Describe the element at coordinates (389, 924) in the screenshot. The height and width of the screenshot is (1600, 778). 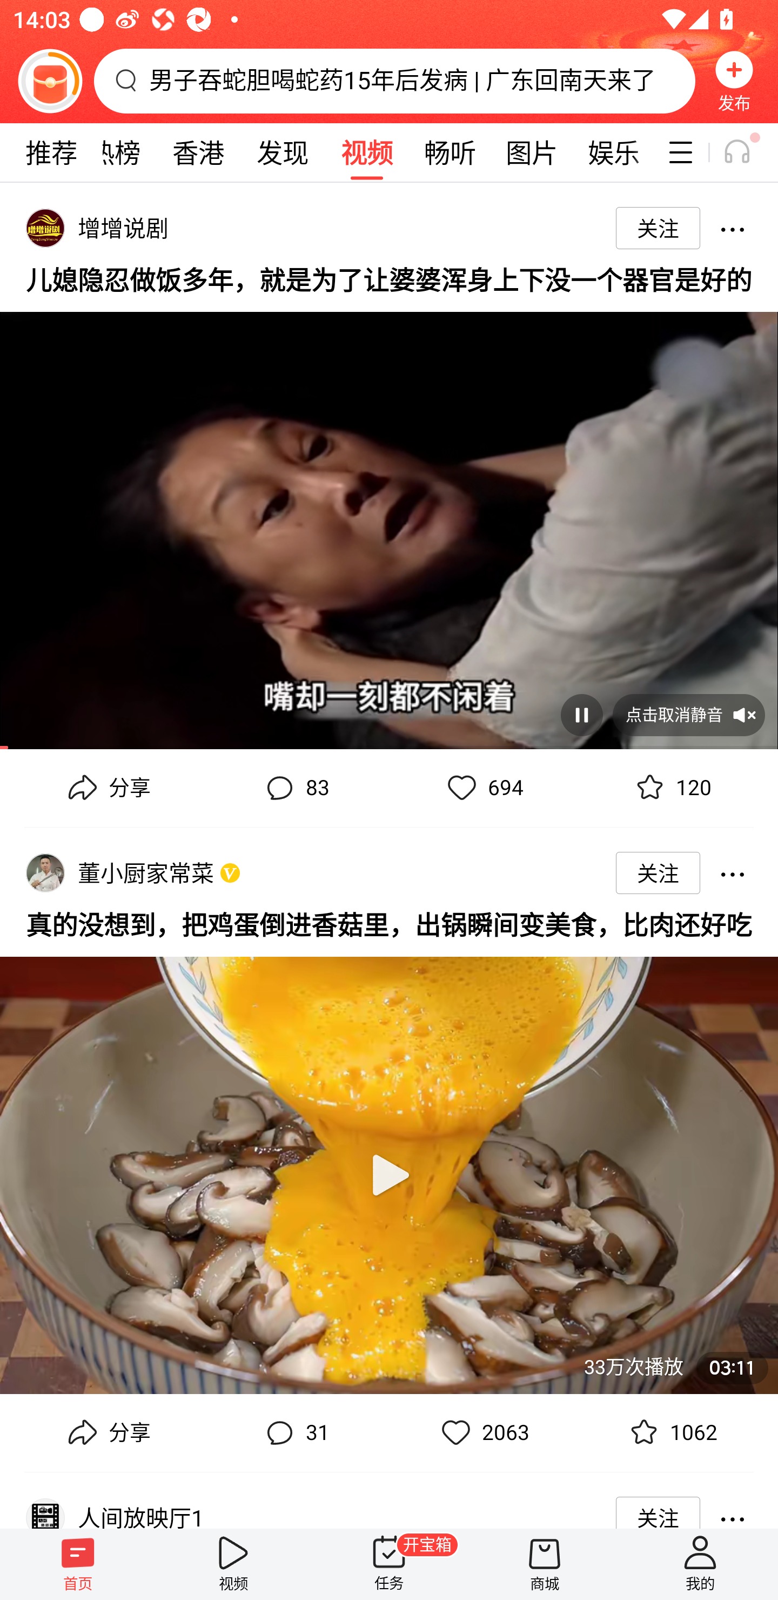
I see `真的没想到，把鸡蛋倒进香菇里，出锅瞬间变美食，比肉还好吃` at that location.